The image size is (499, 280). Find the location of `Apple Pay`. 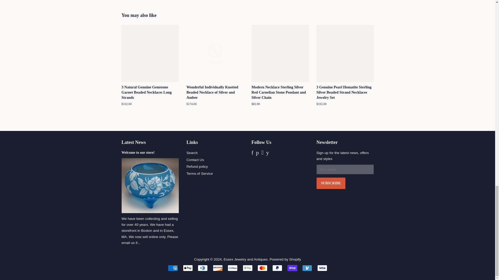

Apple Pay is located at coordinates (188, 268).